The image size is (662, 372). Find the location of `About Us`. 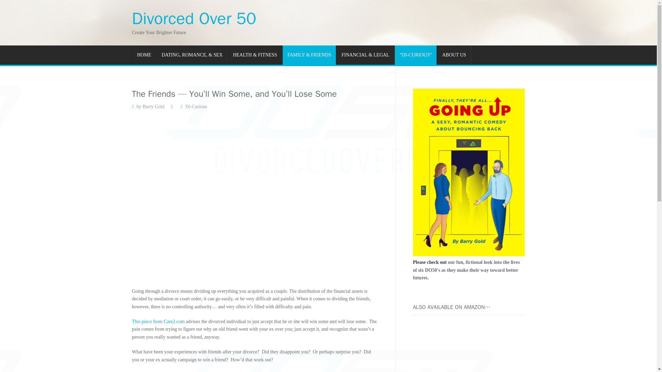

About Us is located at coordinates (454, 55).